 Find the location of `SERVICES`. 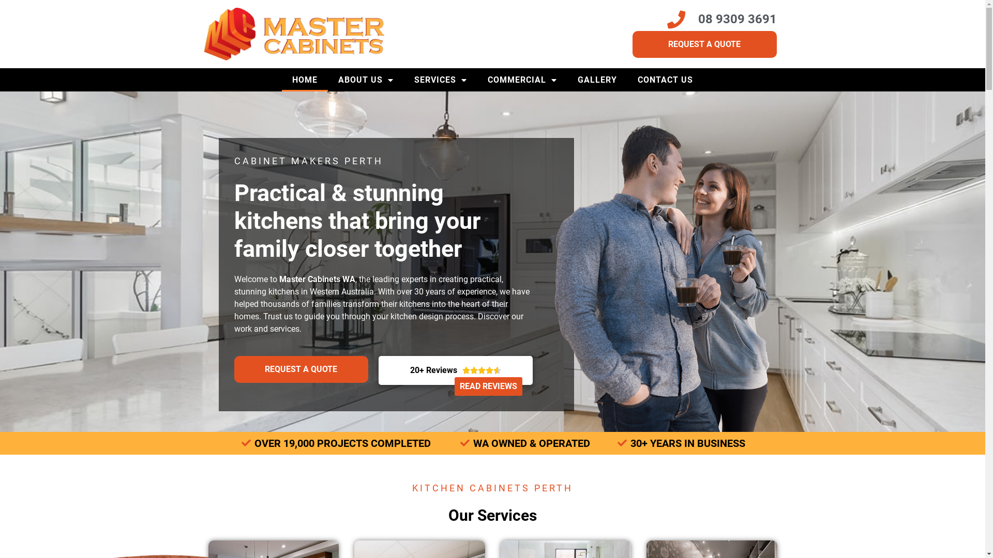

SERVICES is located at coordinates (441, 80).